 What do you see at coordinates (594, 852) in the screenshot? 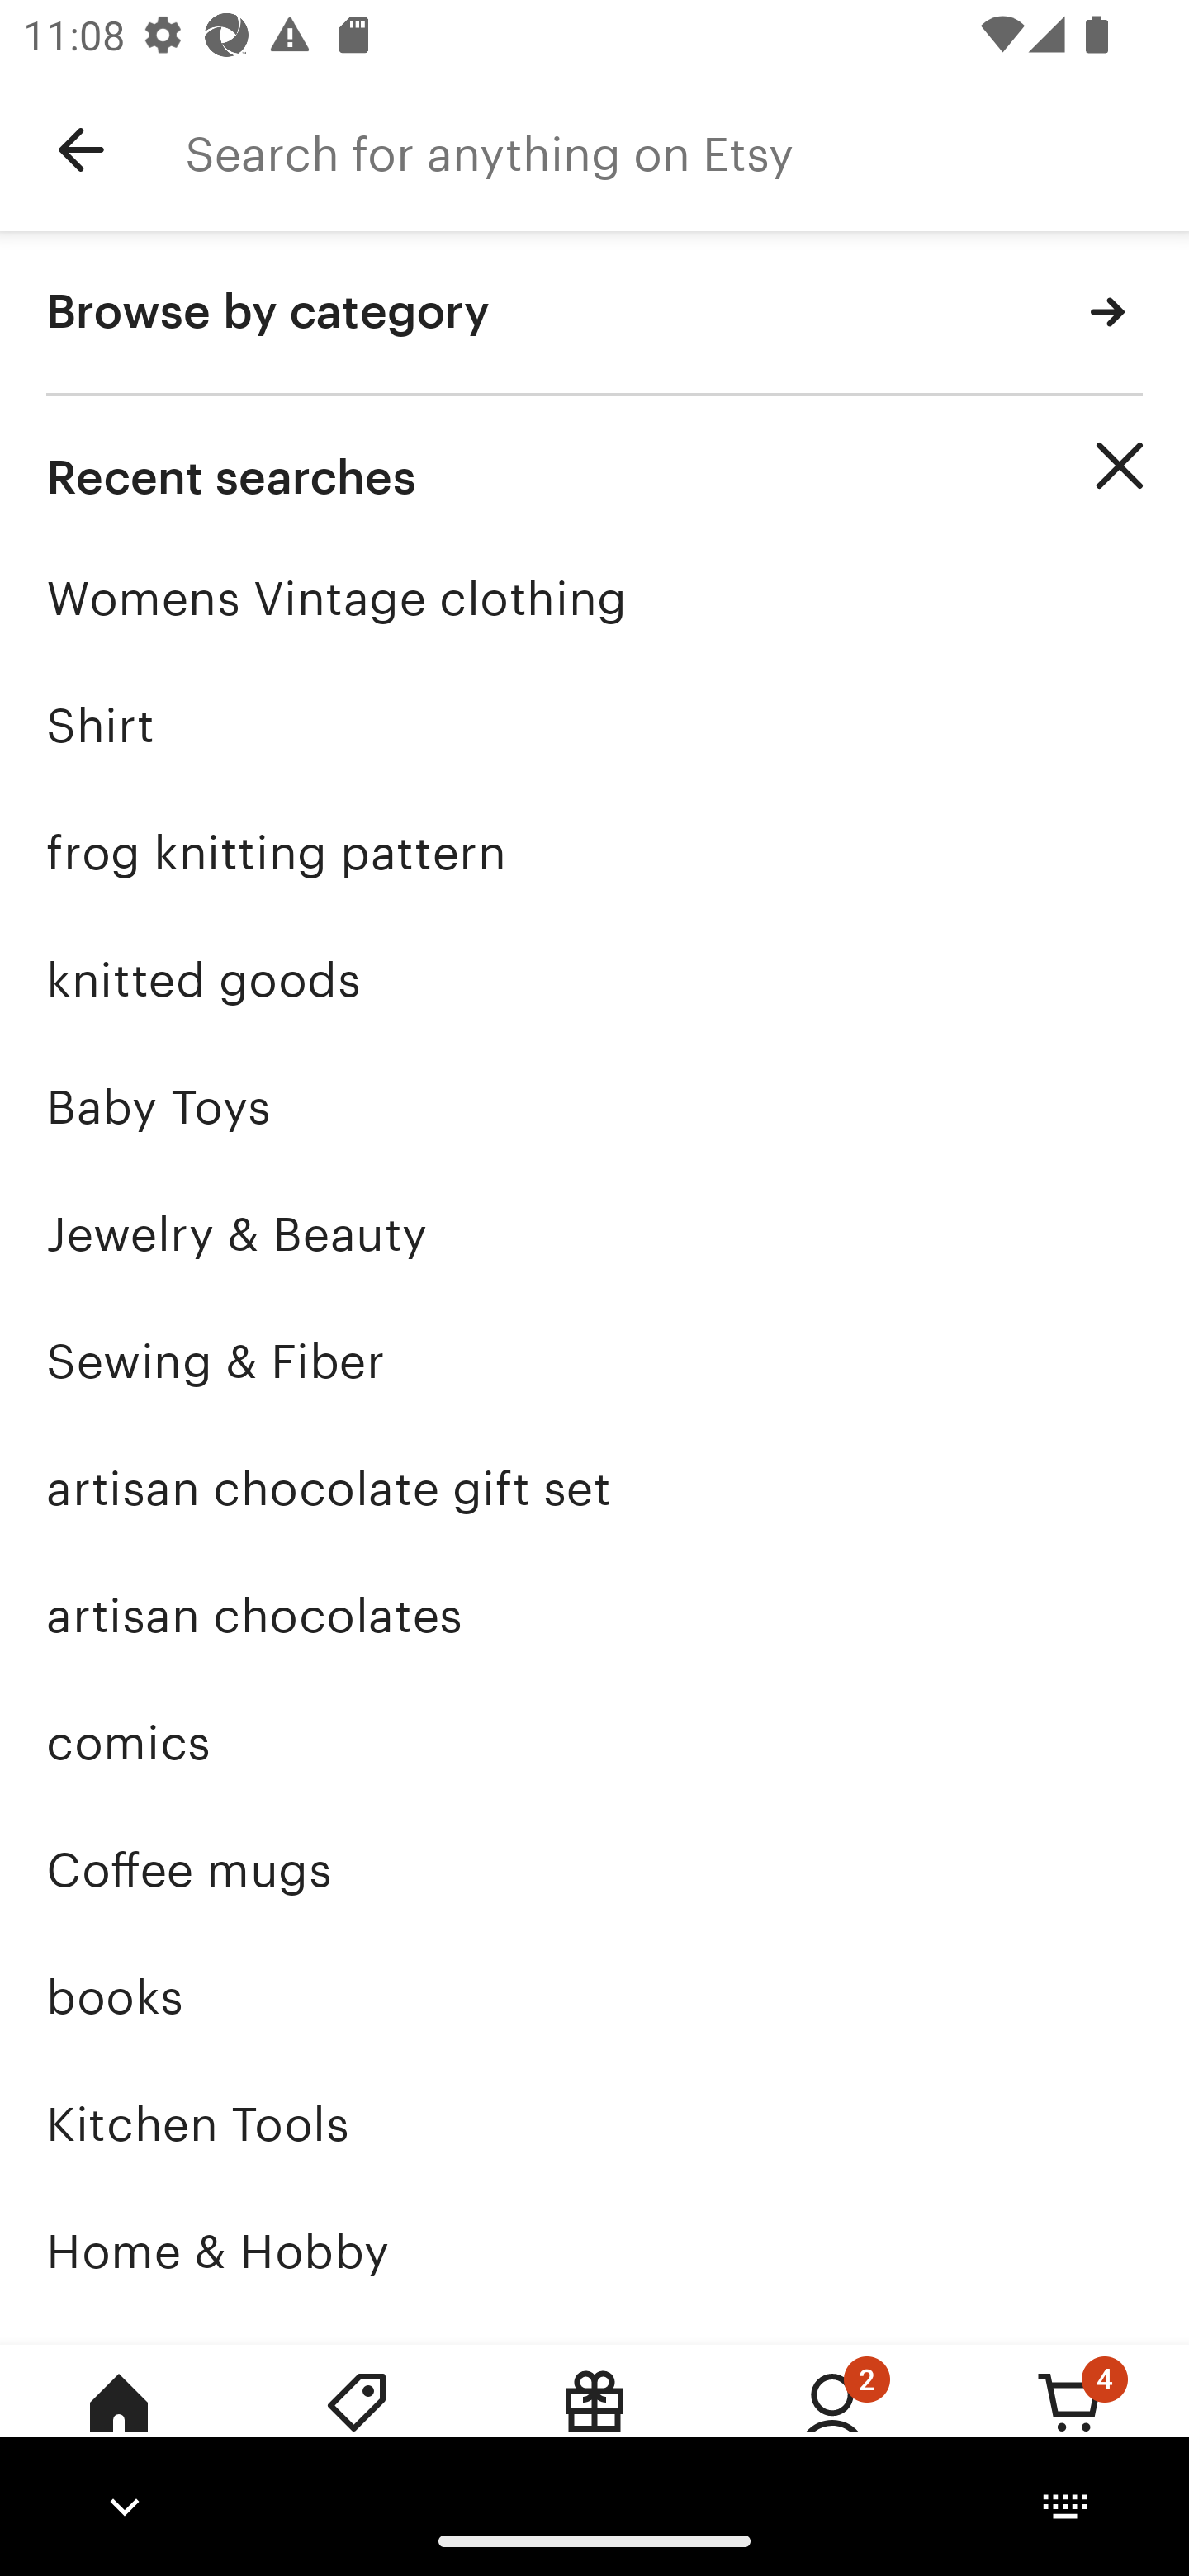
I see `frog knitting pattern` at bounding box center [594, 852].